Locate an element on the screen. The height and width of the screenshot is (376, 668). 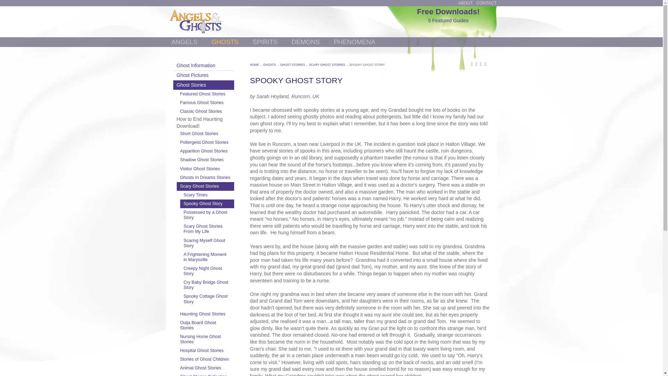
Apparition Ghost Stories is located at coordinates (205, 151).